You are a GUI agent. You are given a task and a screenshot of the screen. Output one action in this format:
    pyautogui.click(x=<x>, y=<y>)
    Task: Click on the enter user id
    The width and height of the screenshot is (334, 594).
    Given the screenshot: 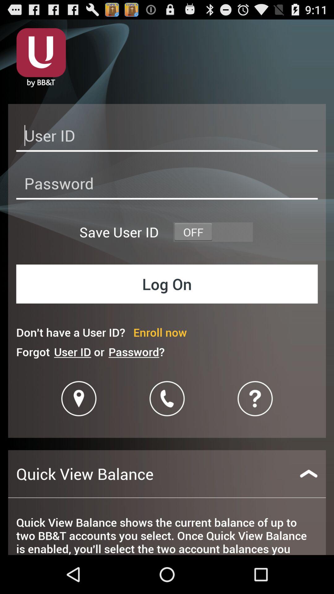 What is the action you would take?
    pyautogui.click(x=167, y=137)
    